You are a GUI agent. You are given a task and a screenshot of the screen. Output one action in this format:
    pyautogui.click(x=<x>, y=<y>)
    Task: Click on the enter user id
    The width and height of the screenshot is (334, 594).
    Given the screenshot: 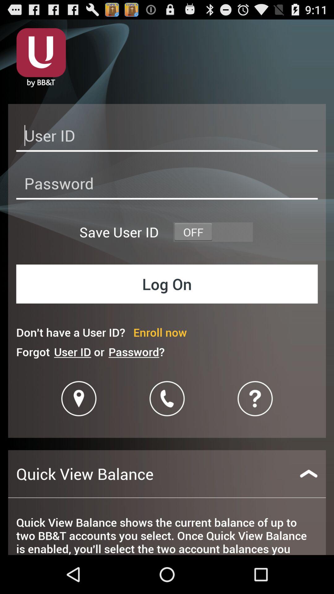 What is the action you would take?
    pyautogui.click(x=167, y=137)
    